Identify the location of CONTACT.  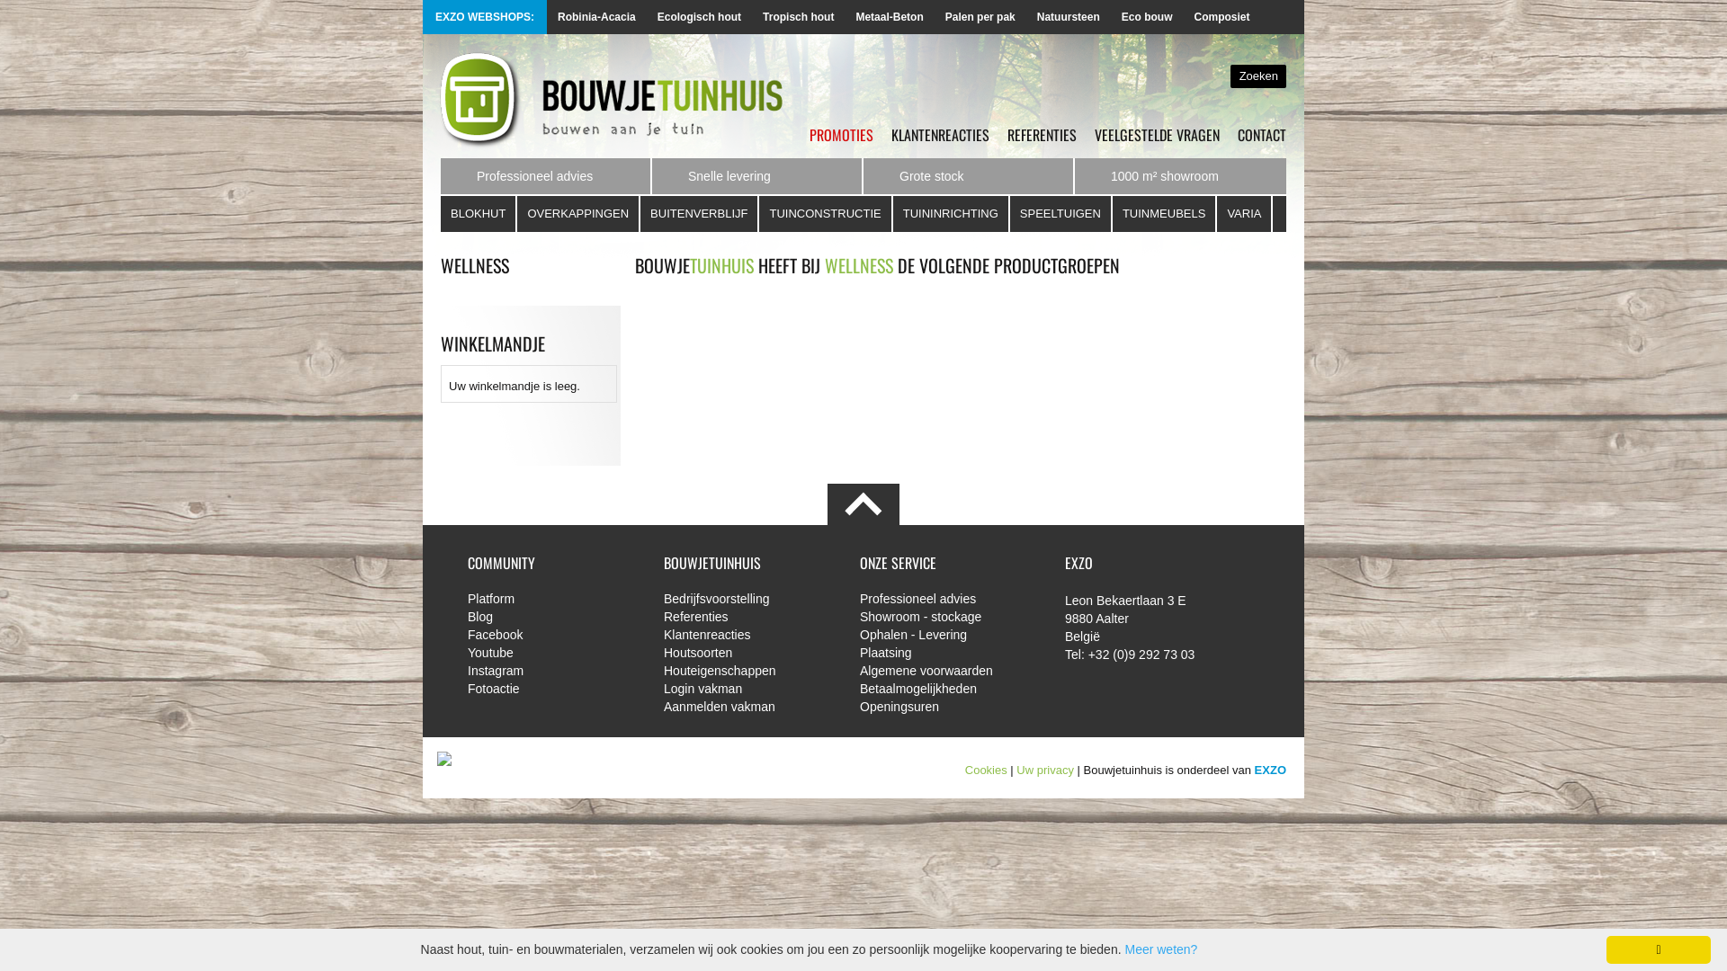
(1262, 135).